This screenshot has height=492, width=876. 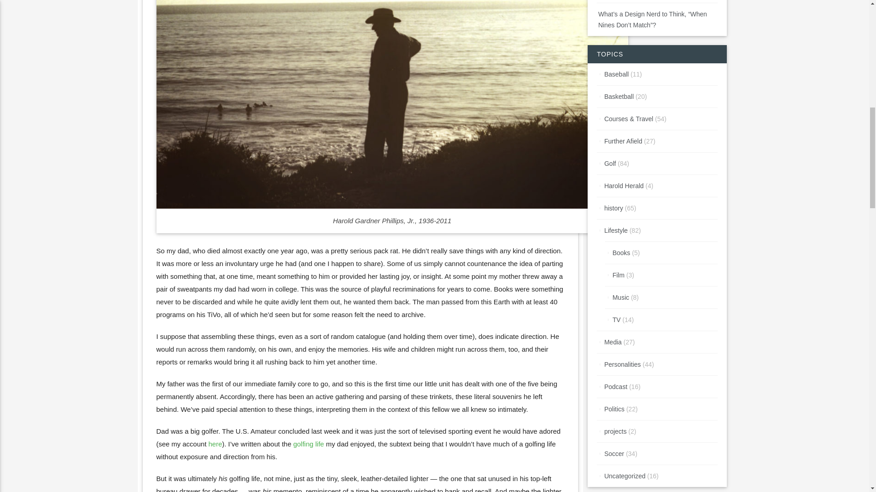 I want to click on Basketball, so click(x=619, y=97).